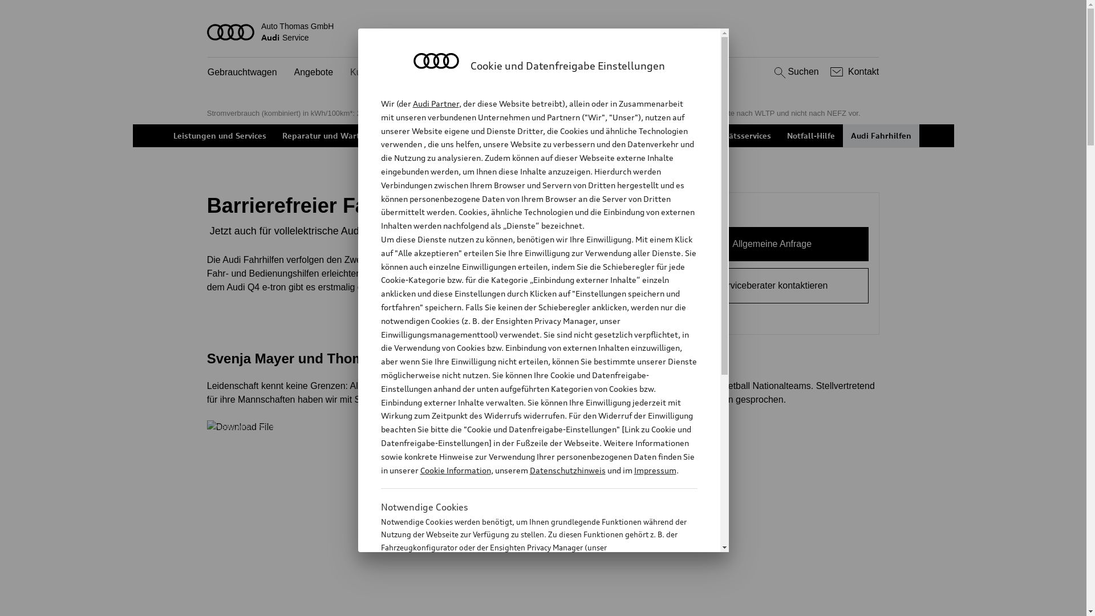 The image size is (1095, 616). What do you see at coordinates (314, 73) in the screenshot?
I see `Angebote` at bounding box center [314, 73].